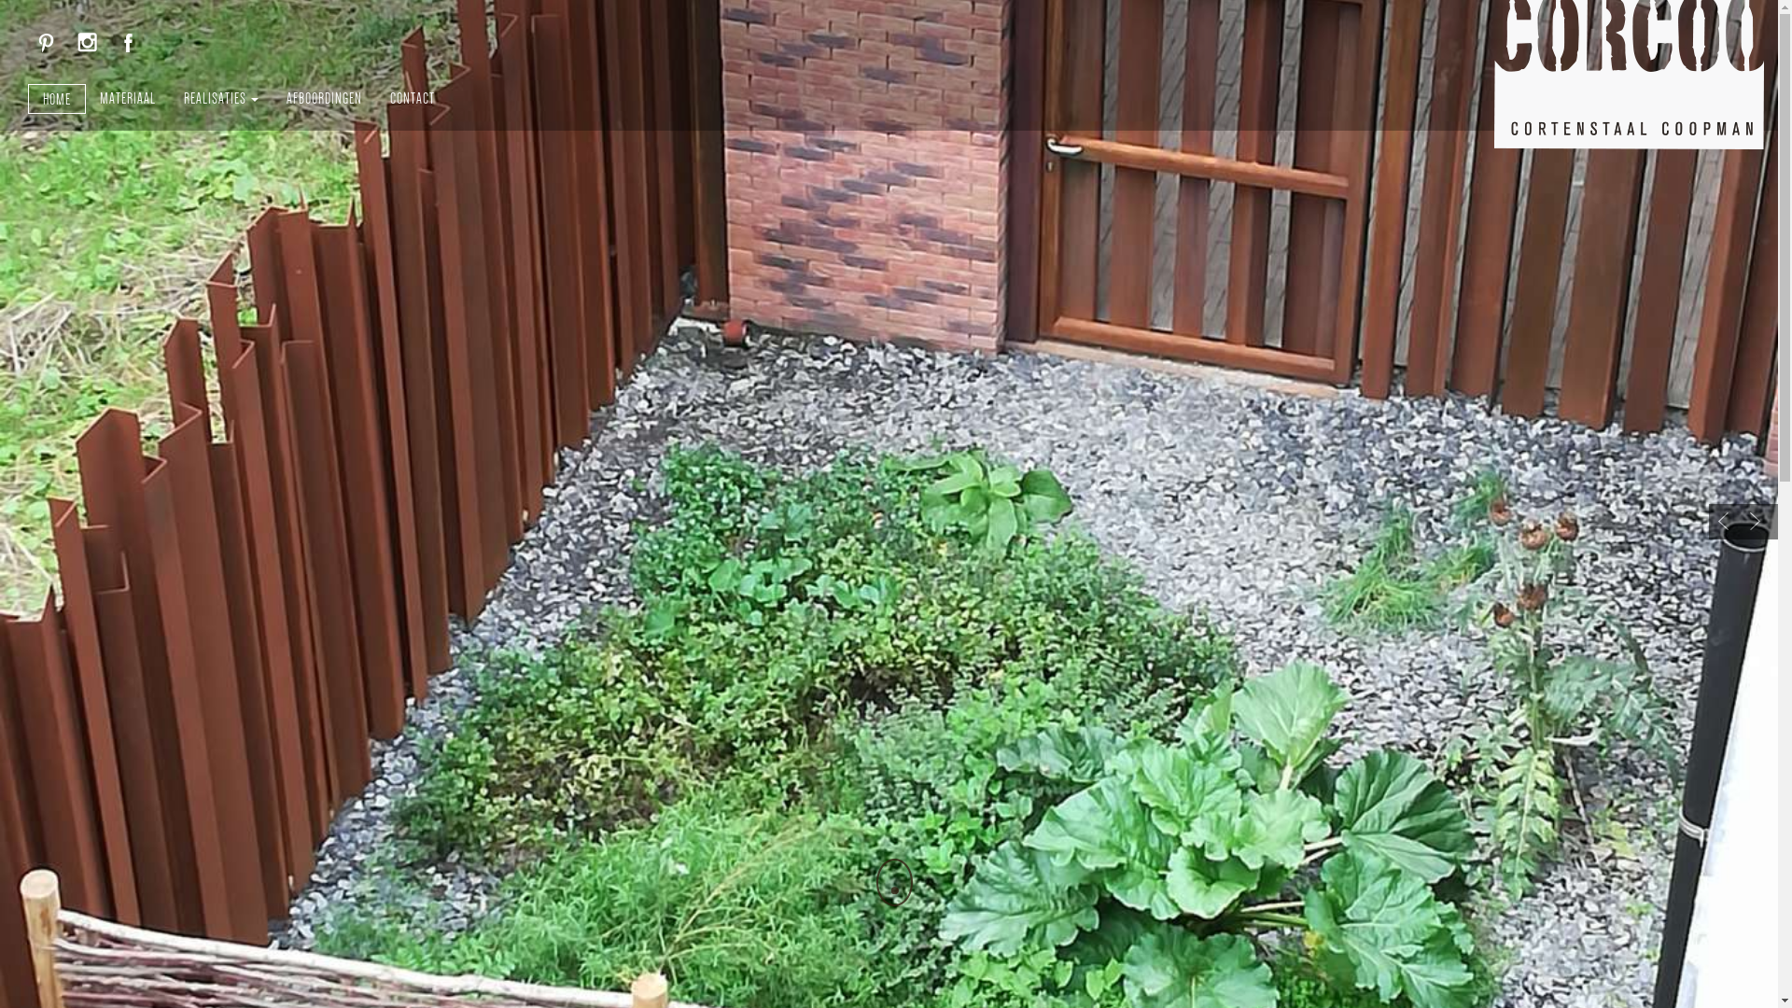 The width and height of the screenshot is (1792, 1008). I want to click on Skip to main content, so click(0, 0).